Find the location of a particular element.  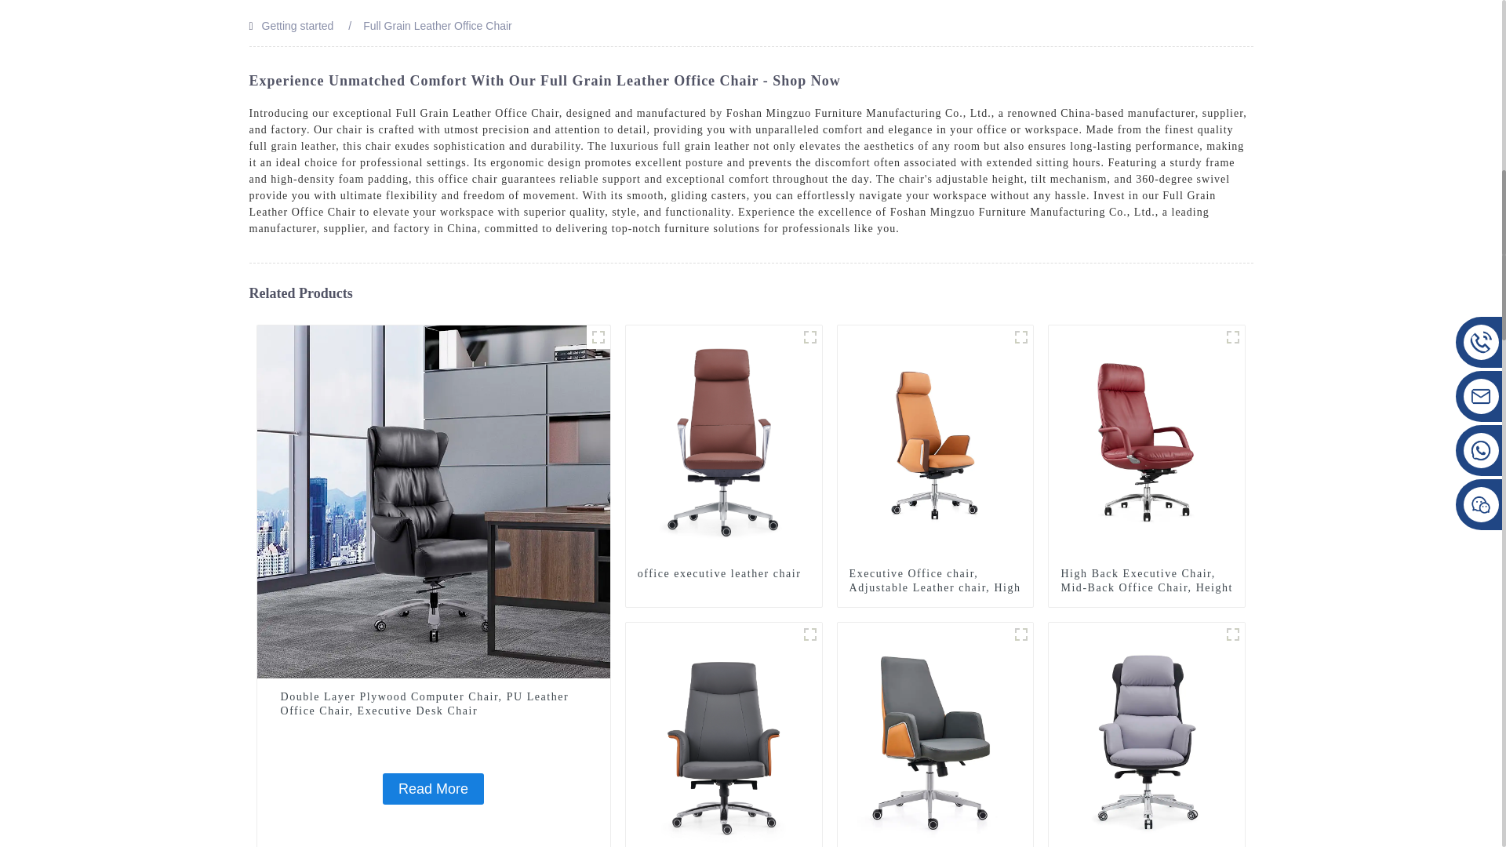

A2403P is located at coordinates (809, 336).